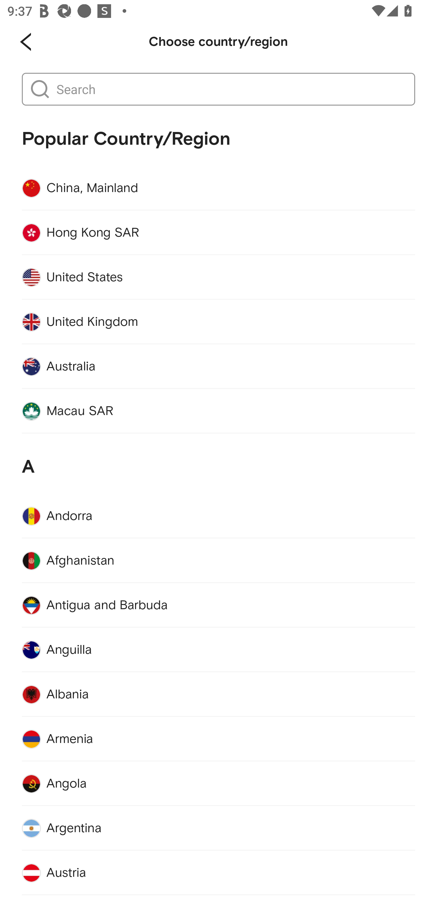  I want to click on Hong Kong SAR, so click(218, 232).